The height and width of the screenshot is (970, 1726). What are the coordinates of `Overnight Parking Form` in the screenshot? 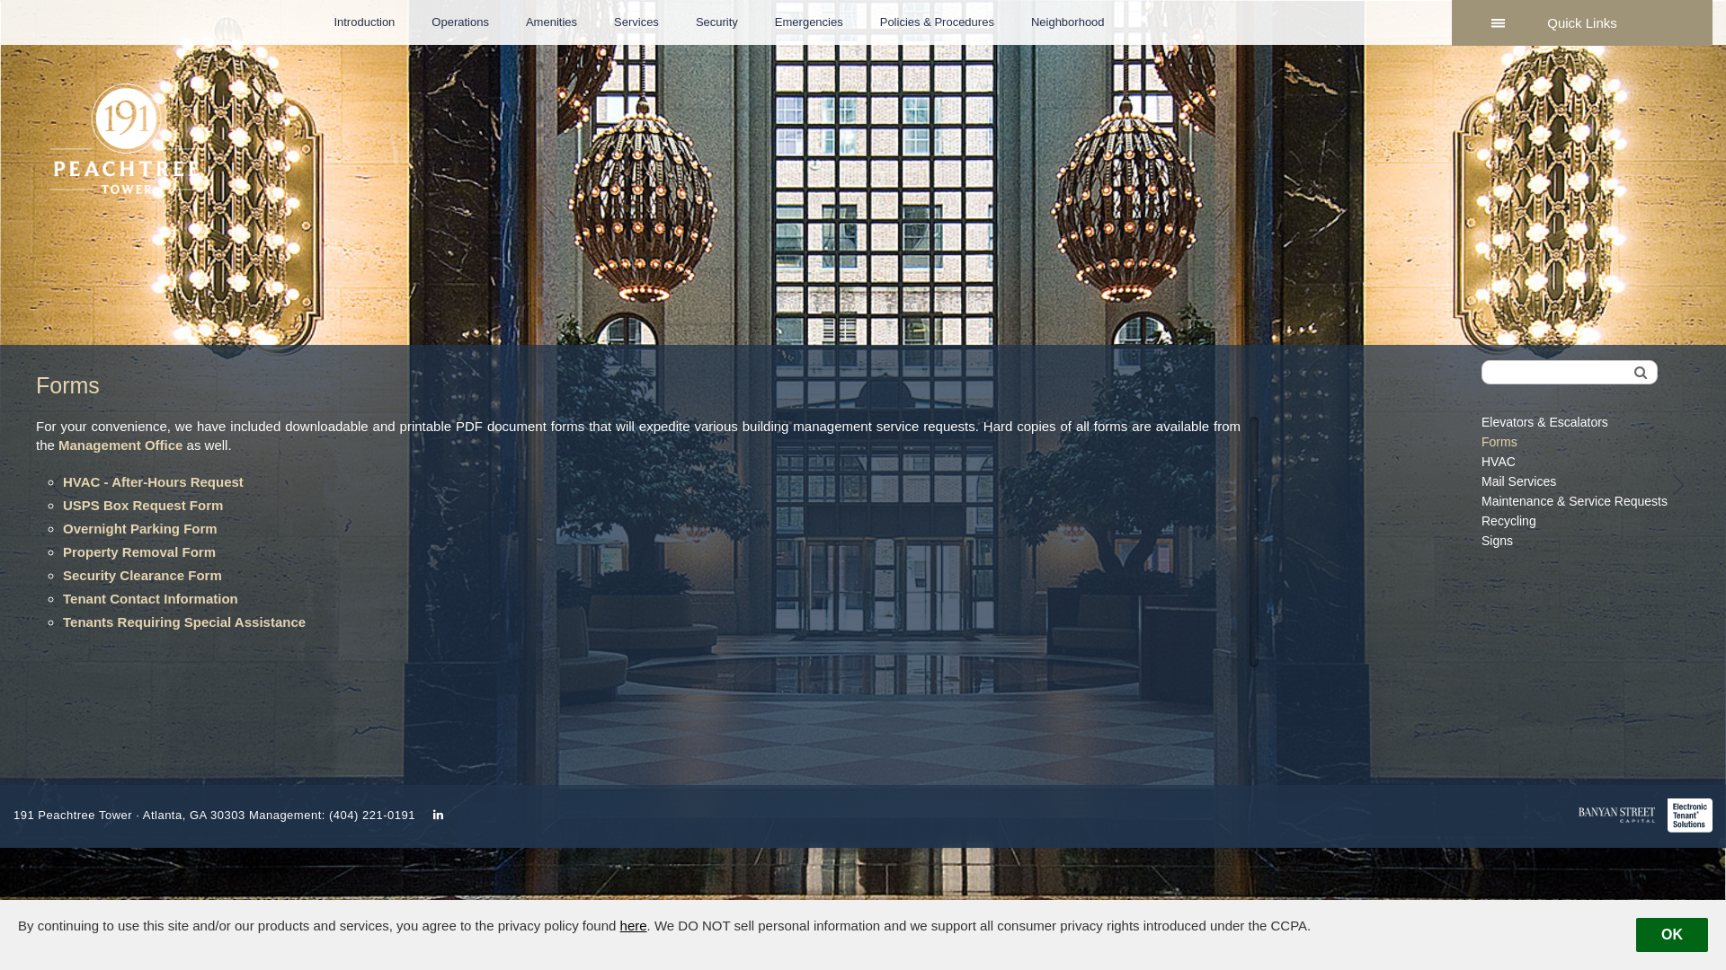 It's located at (140, 528).